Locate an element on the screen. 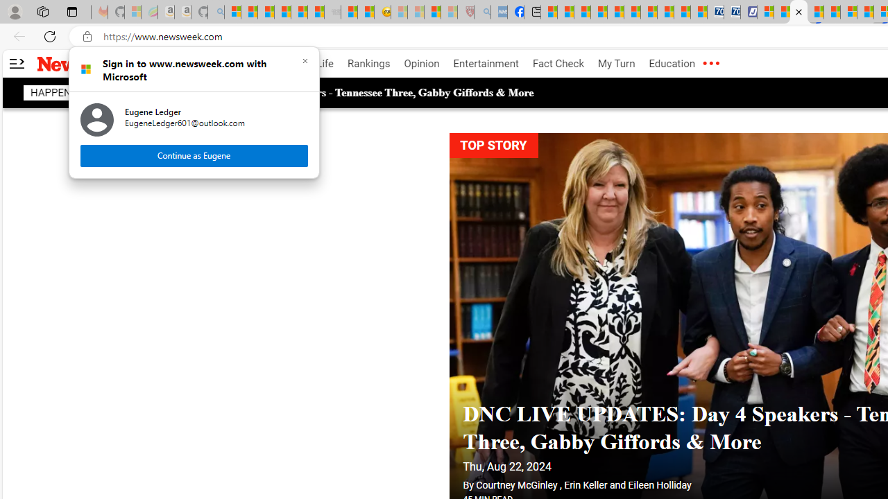 The width and height of the screenshot is (888, 499). My Turn is located at coordinates (616, 64).